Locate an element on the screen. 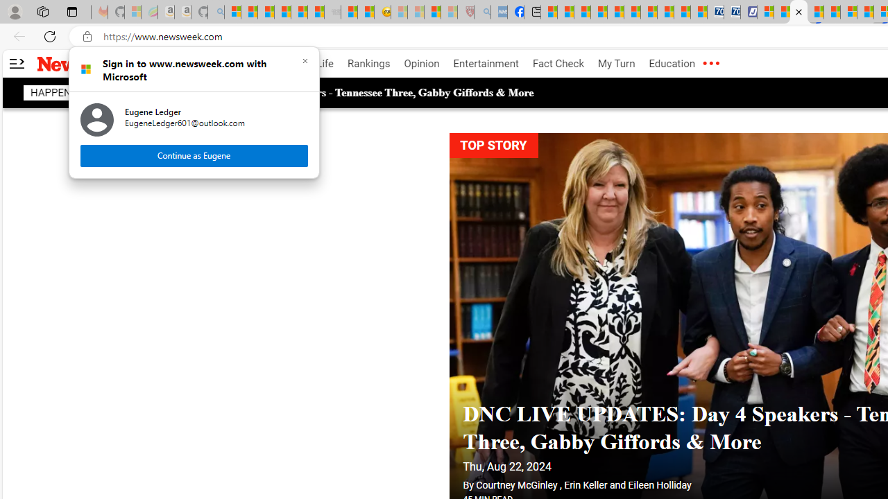 The width and height of the screenshot is (888, 499). My Turn is located at coordinates (616, 64).